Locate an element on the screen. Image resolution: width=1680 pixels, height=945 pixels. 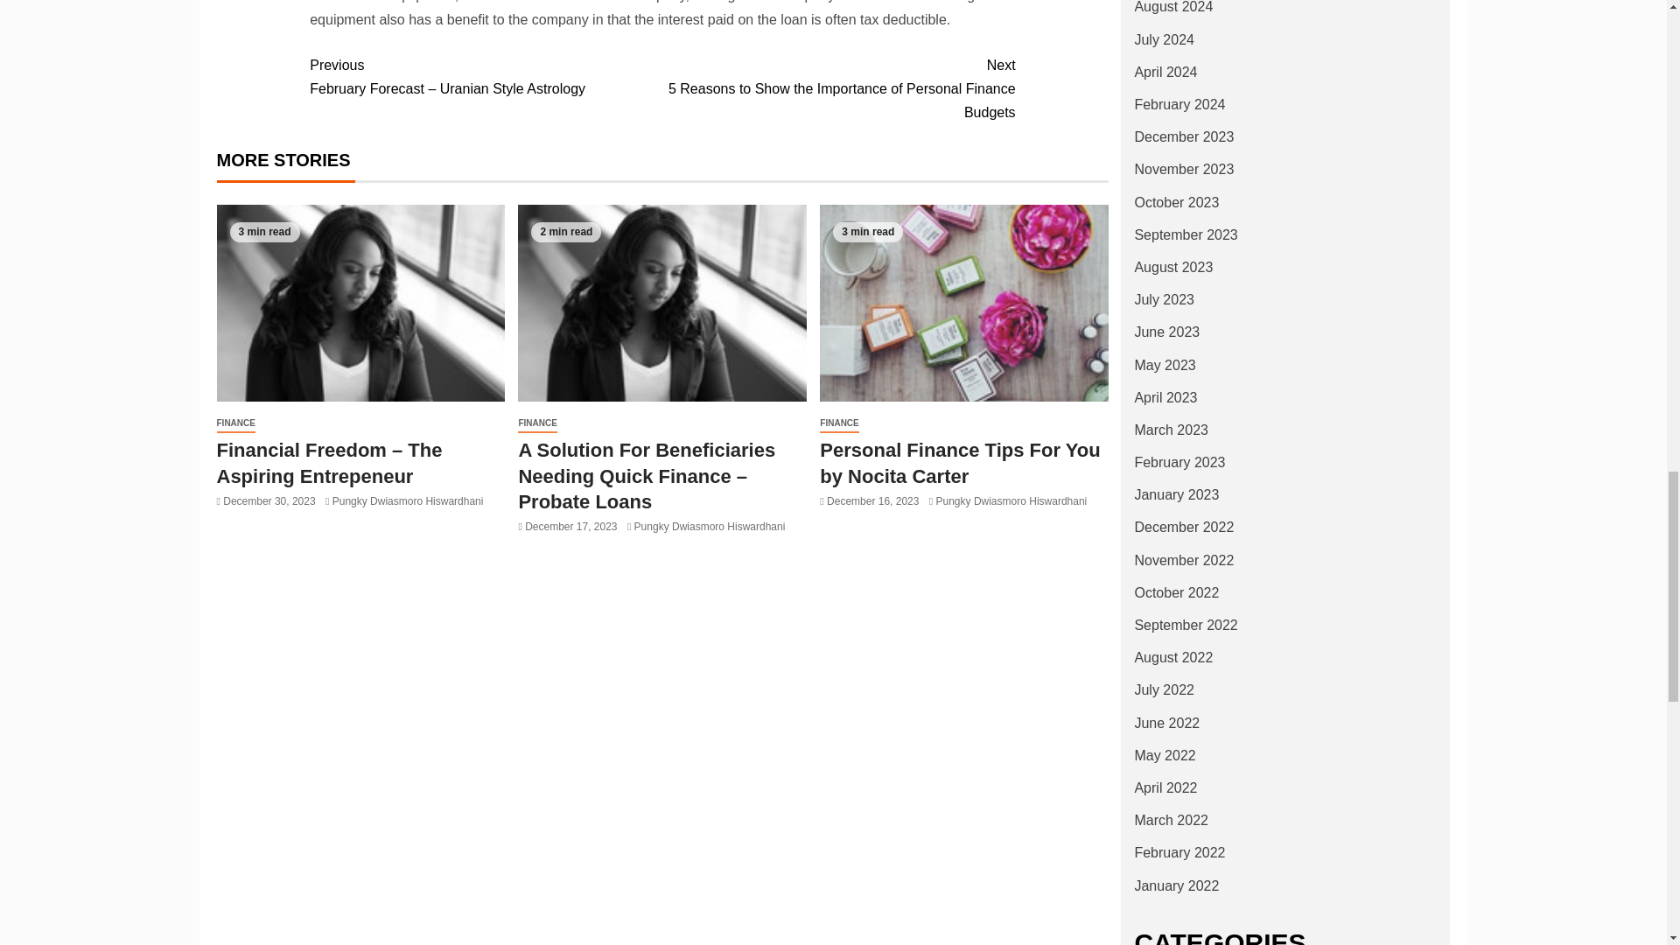
Personal Finance Tips For You by Nocita Carter is located at coordinates (964, 303).